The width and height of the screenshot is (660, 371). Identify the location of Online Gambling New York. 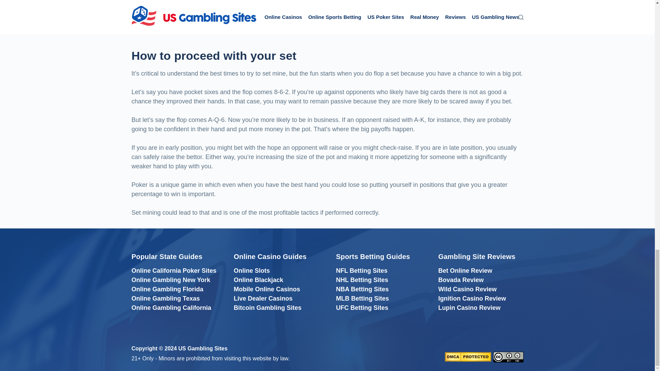
(170, 280).